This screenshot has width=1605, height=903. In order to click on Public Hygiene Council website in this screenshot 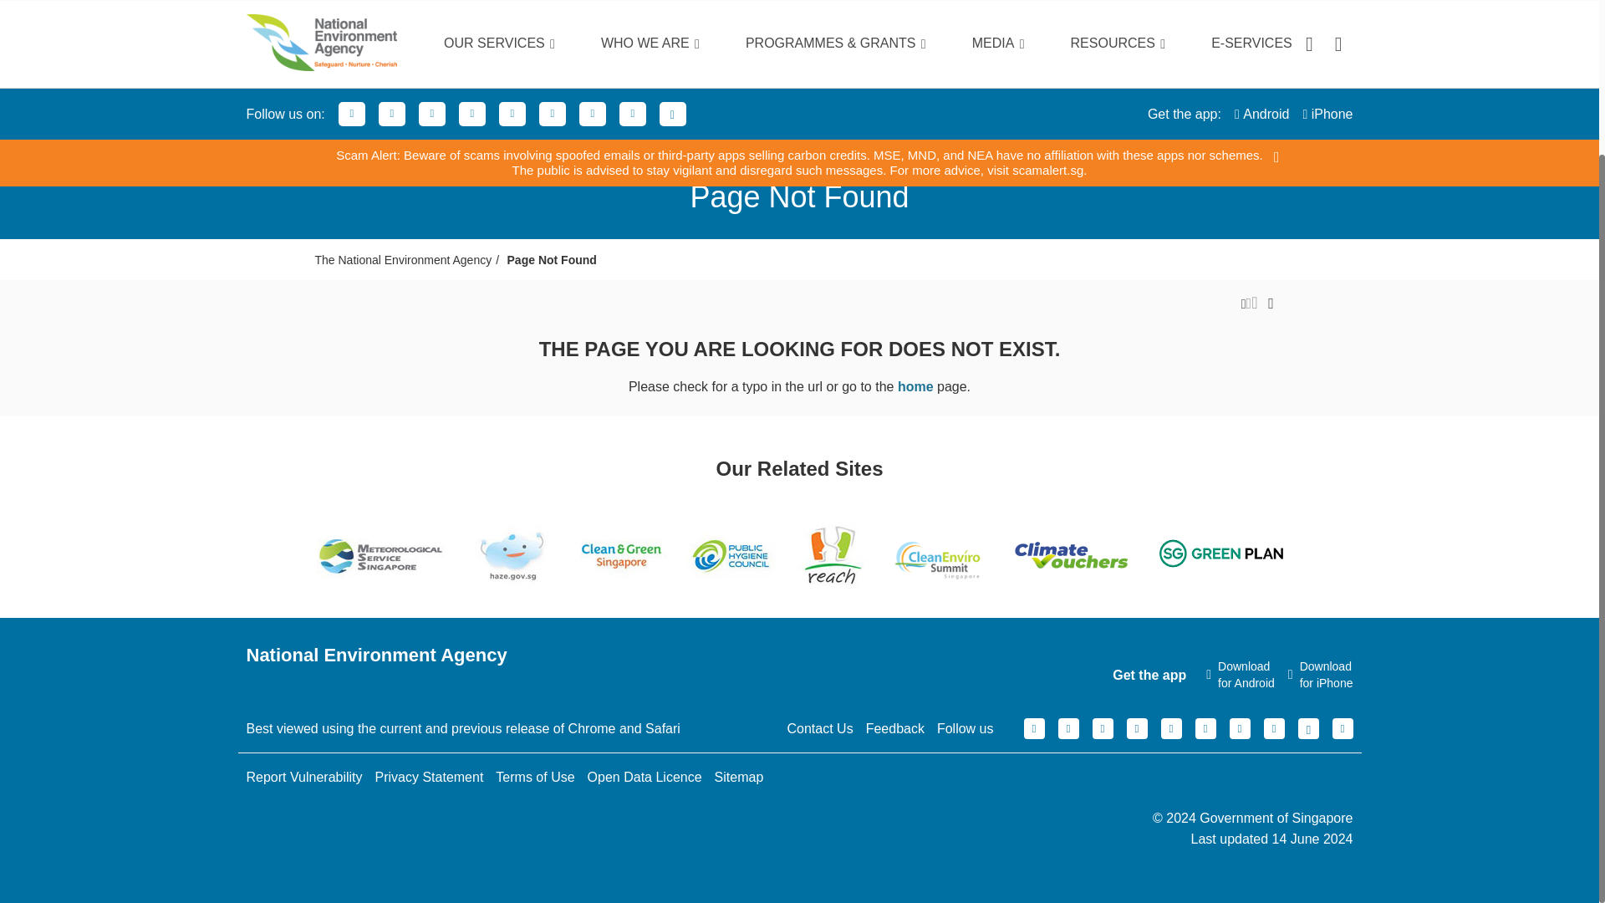, I will do `click(732, 555)`.